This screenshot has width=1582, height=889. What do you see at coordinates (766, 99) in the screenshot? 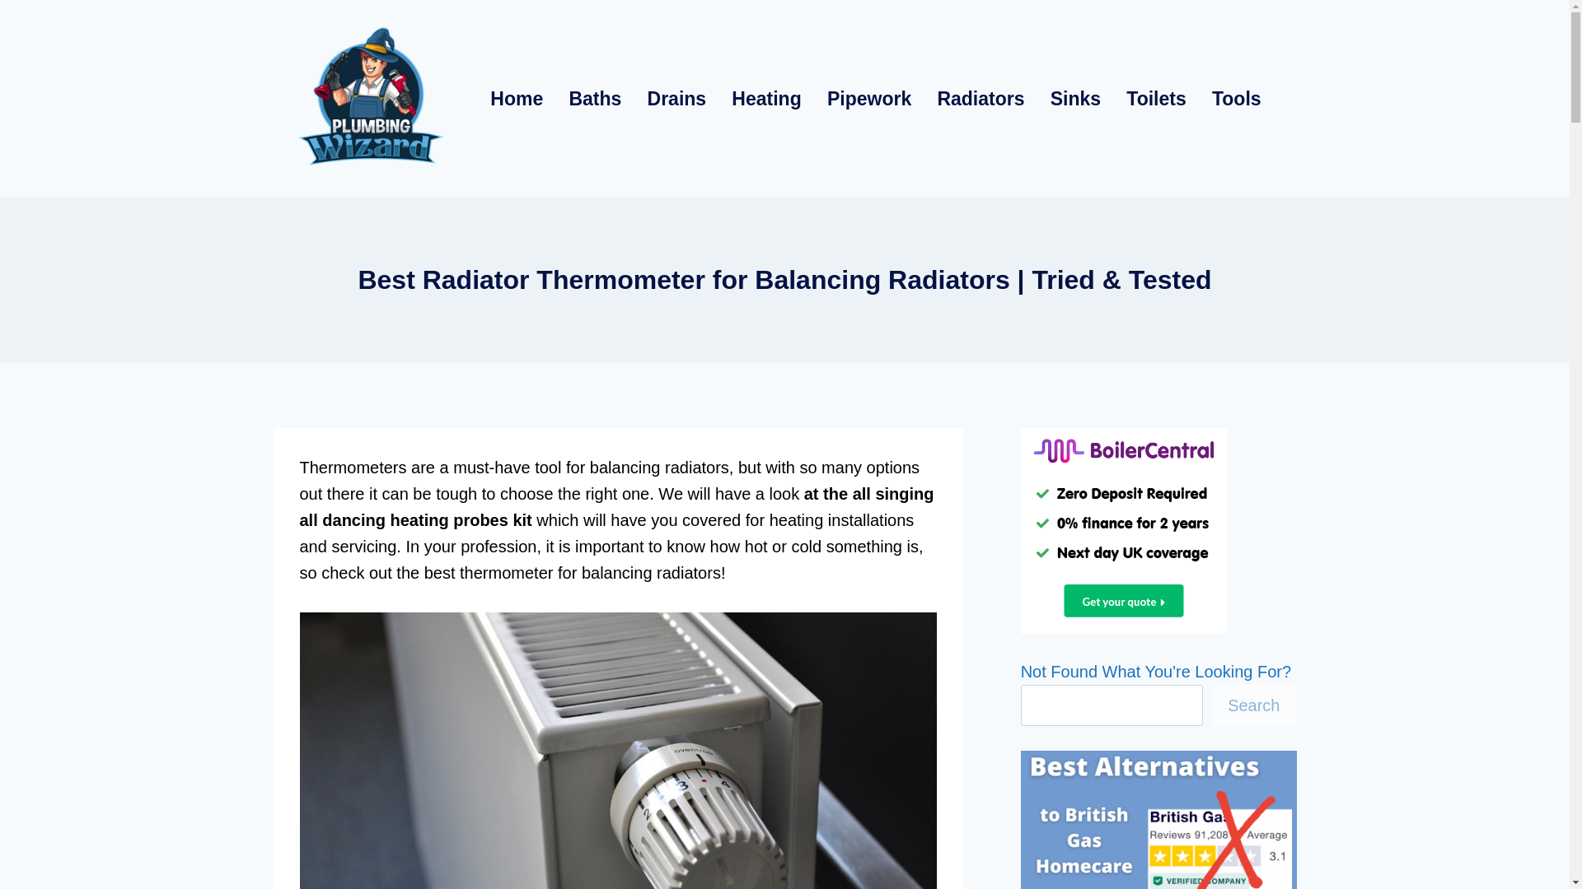
I see `Heating` at bounding box center [766, 99].